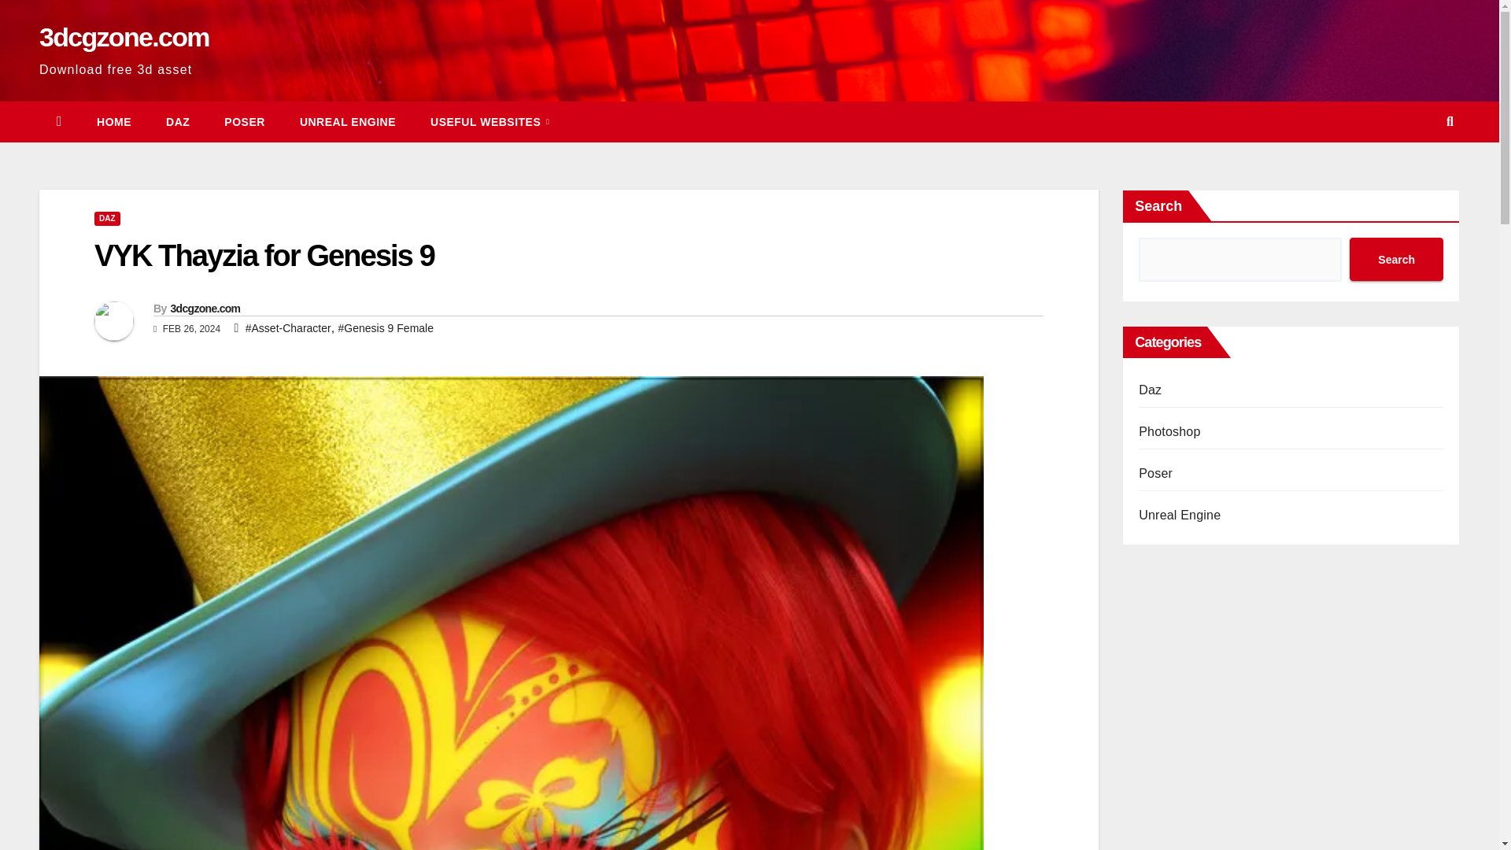 The image size is (1511, 850). Describe the element at coordinates (107, 219) in the screenshot. I see `DAZ` at that location.